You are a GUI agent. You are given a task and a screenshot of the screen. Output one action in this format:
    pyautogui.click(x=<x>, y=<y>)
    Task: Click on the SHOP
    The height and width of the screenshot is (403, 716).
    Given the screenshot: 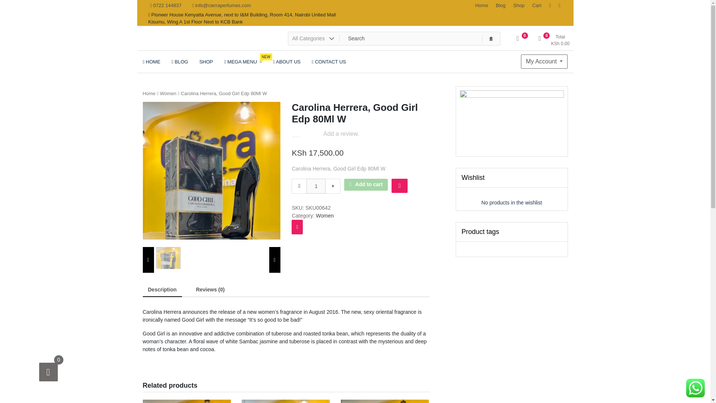 What is the action you would take?
    pyautogui.click(x=206, y=62)
    